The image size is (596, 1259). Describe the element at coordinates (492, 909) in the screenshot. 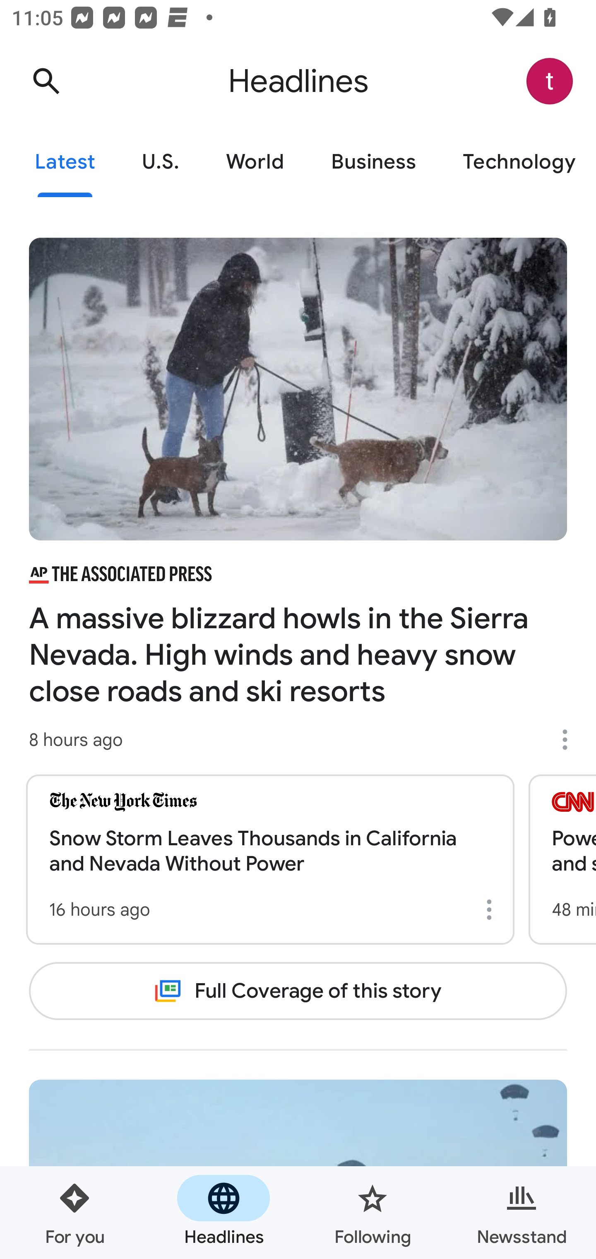

I see `More options` at that location.